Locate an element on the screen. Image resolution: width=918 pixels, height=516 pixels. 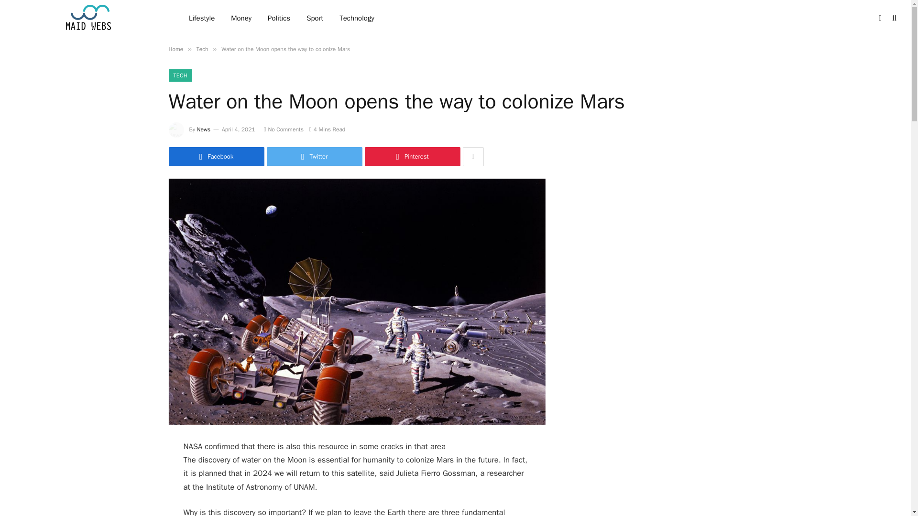
Facebook is located at coordinates (216, 156).